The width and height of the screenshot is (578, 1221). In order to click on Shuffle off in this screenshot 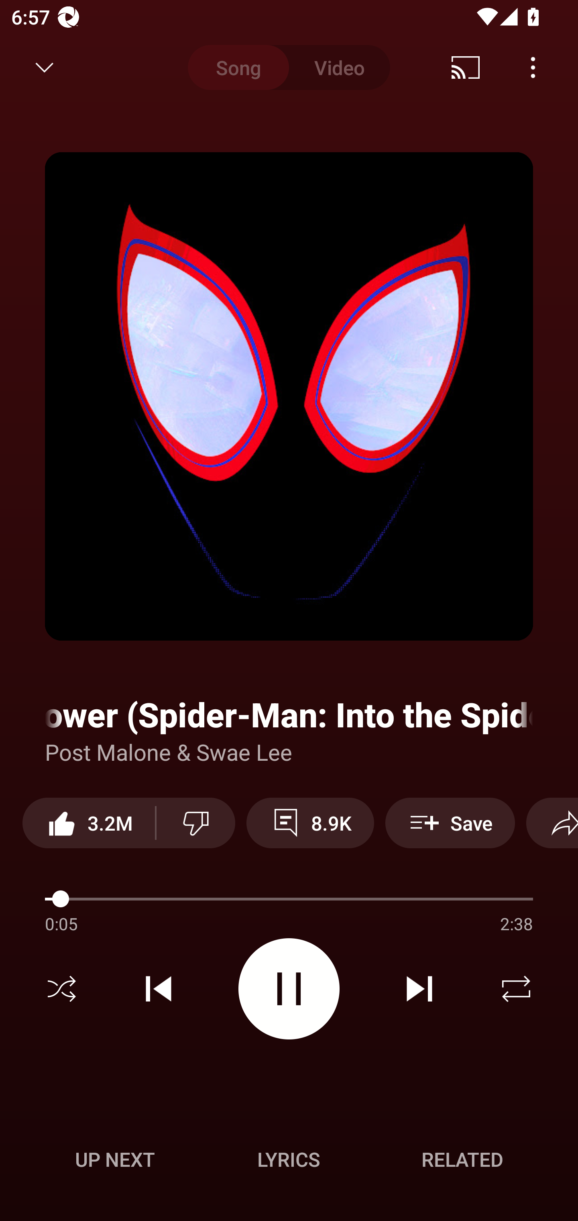, I will do `click(62, 989)`.